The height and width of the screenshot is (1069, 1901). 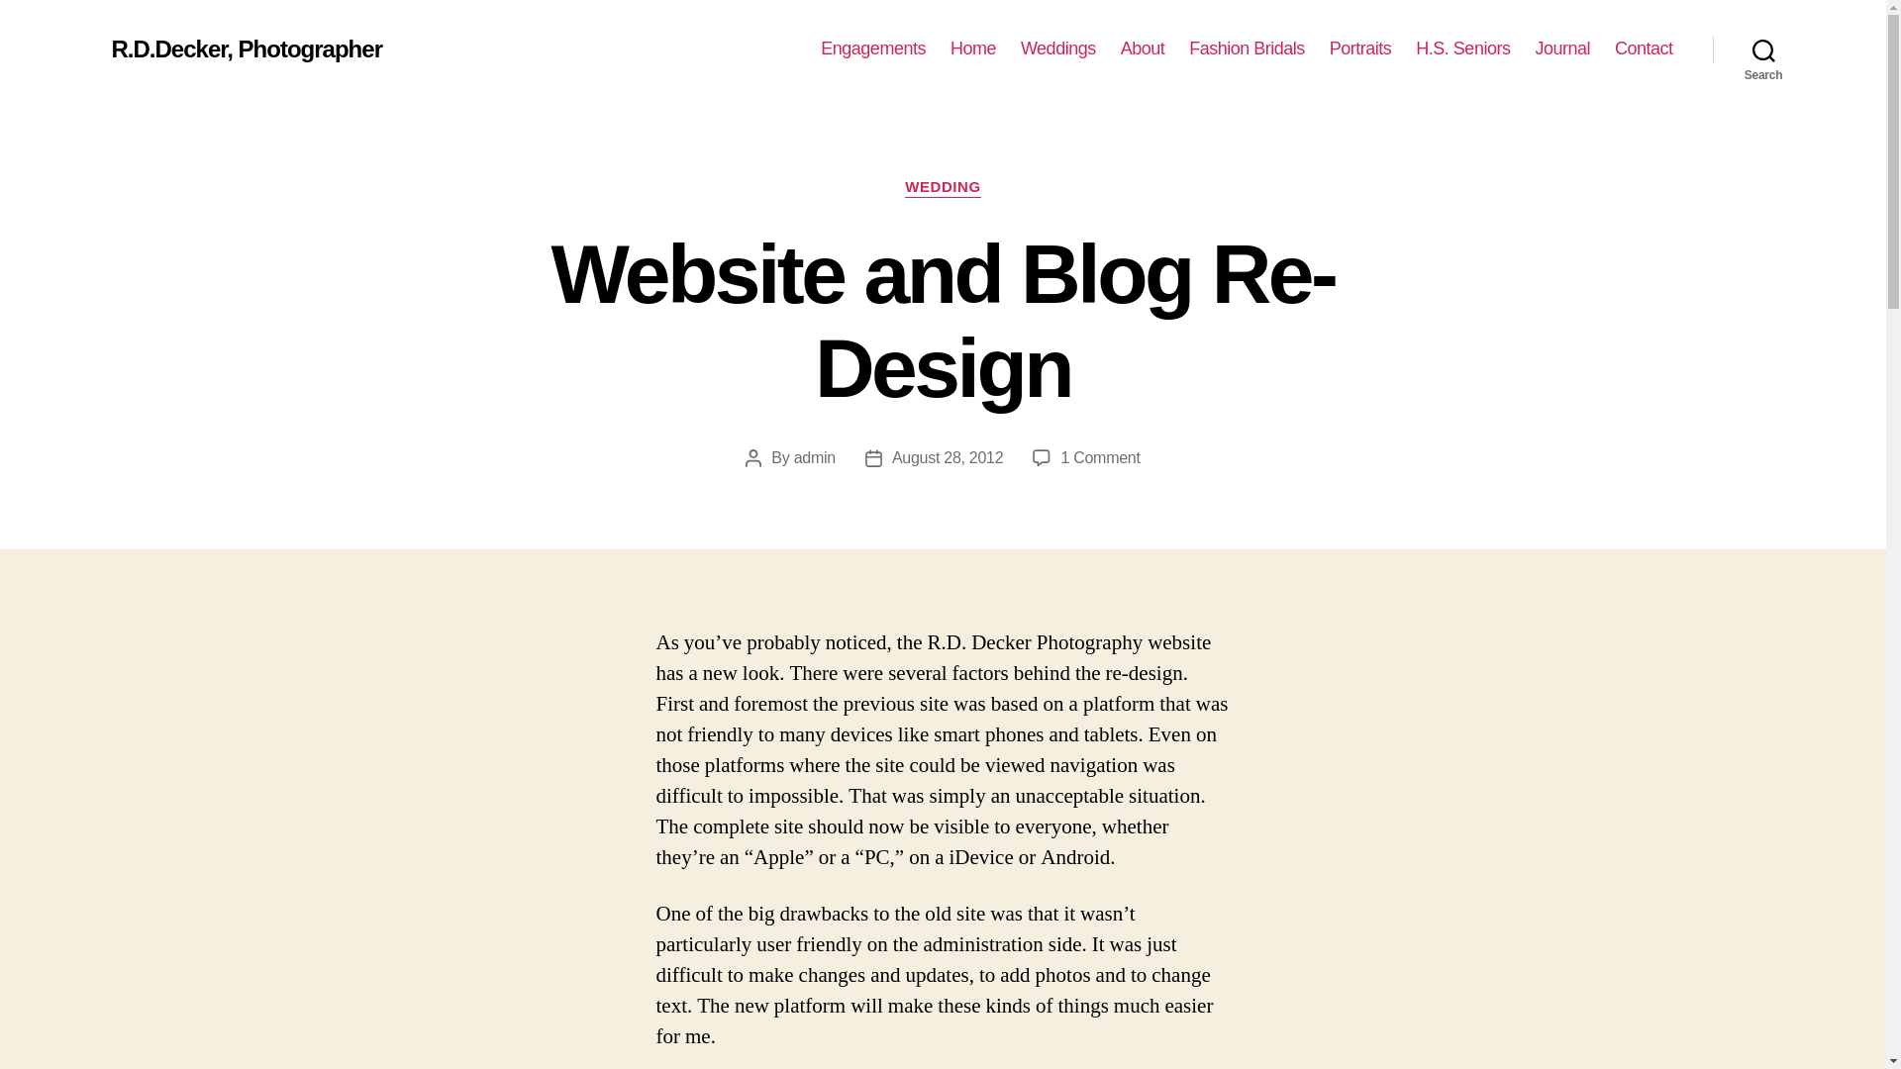 What do you see at coordinates (947, 457) in the screenshot?
I see `August 28, 2012` at bounding box center [947, 457].